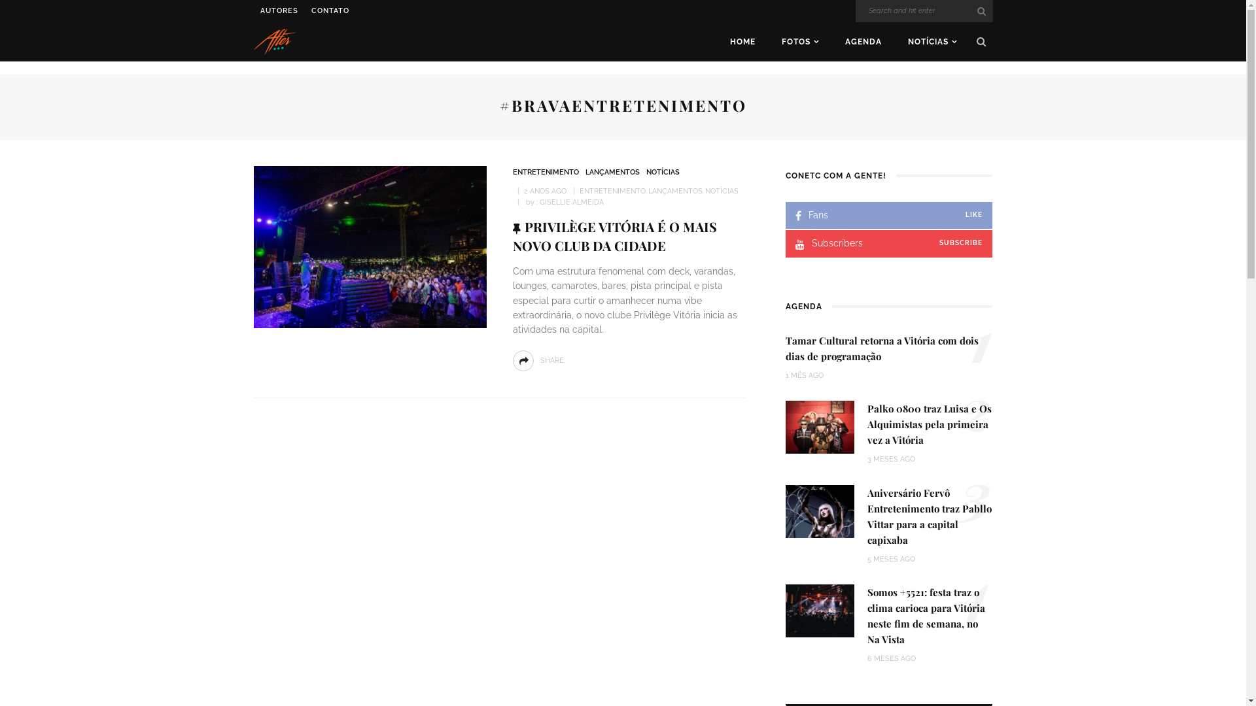 The image size is (1256, 706). Describe the element at coordinates (330, 11) in the screenshot. I see `CONTATO` at that location.